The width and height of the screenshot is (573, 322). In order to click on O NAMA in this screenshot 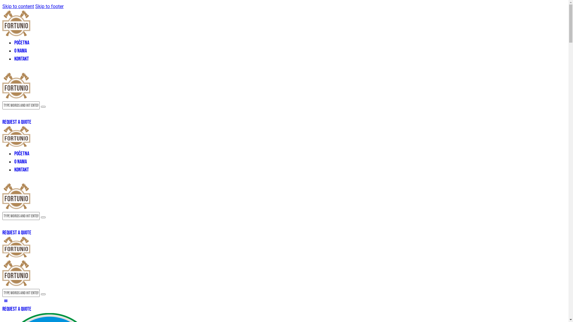, I will do `click(21, 51)`.